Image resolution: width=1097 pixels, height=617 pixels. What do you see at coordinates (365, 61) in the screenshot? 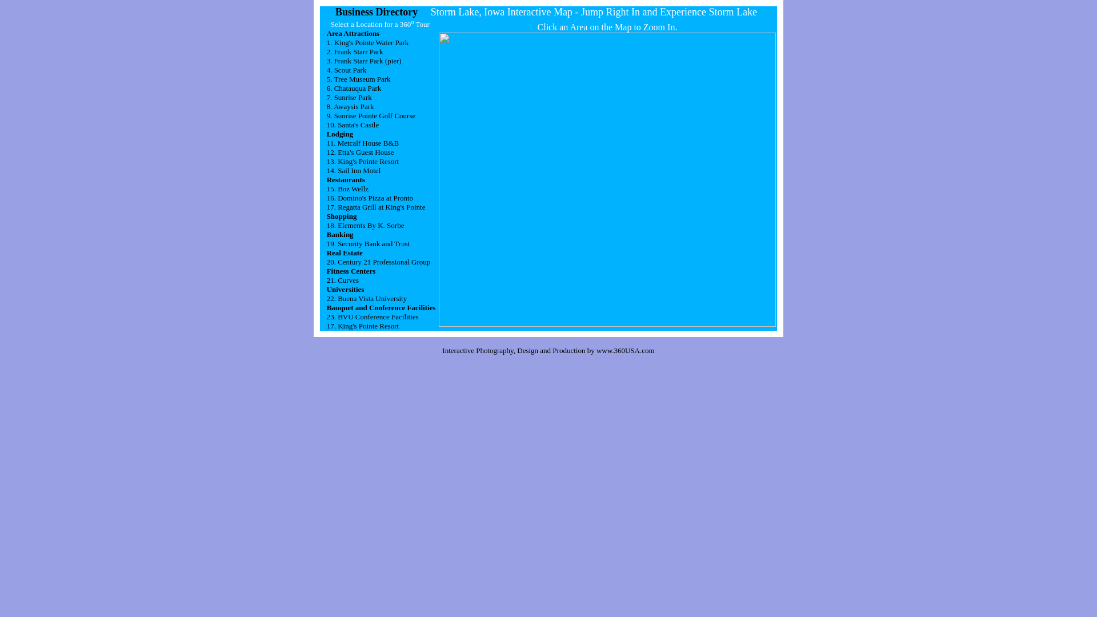
I see `3. Frank Starr Park (pier)` at bounding box center [365, 61].